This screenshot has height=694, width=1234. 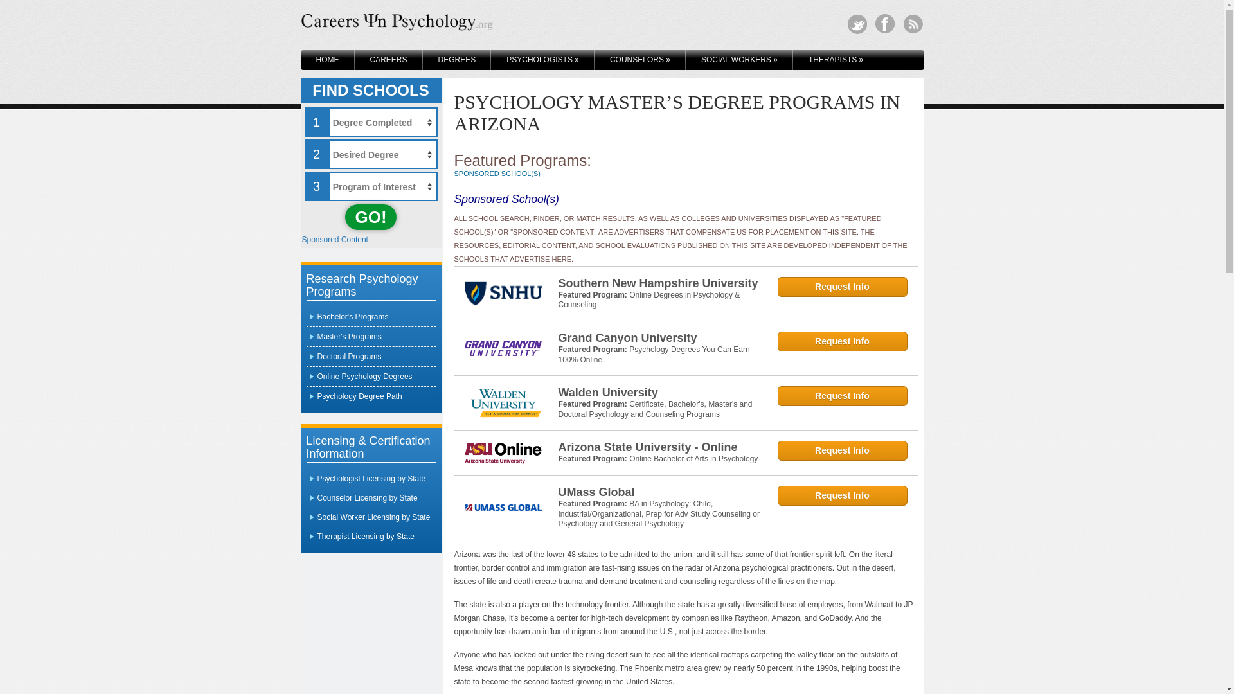 What do you see at coordinates (842, 341) in the screenshot?
I see `Request Info` at bounding box center [842, 341].